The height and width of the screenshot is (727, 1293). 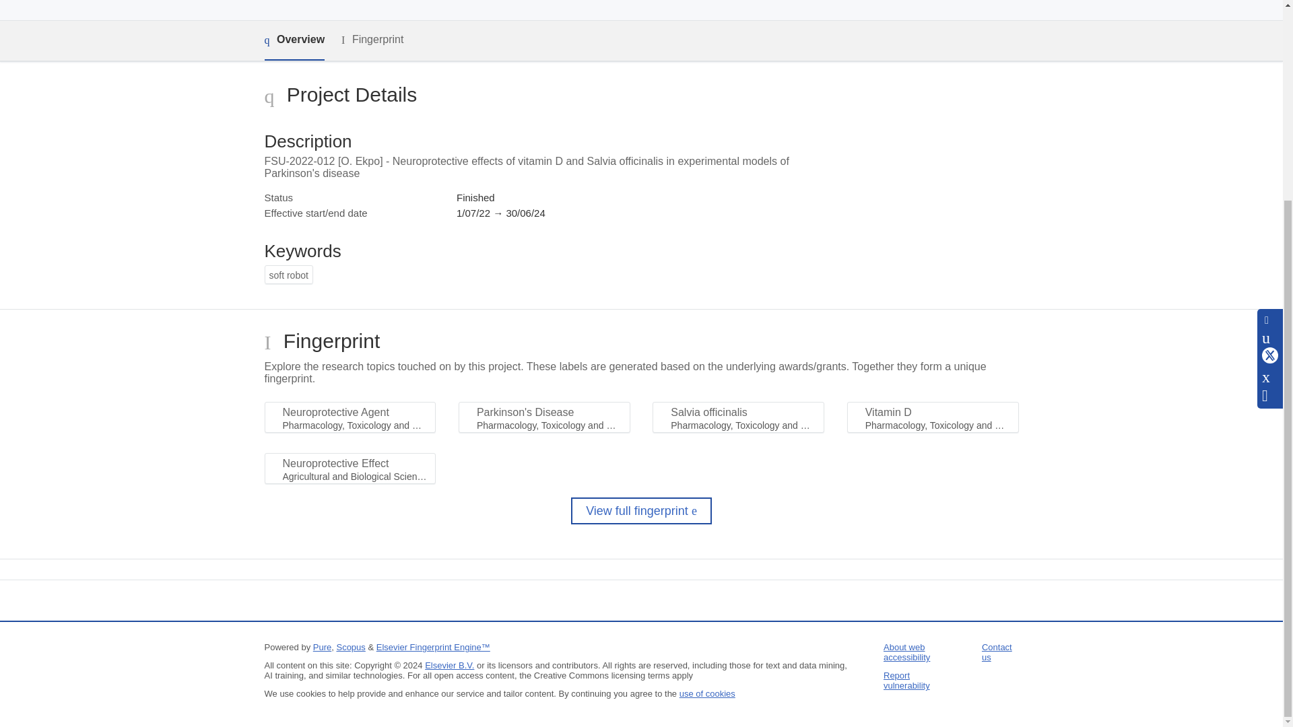 I want to click on Contact us, so click(x=997, y=652).